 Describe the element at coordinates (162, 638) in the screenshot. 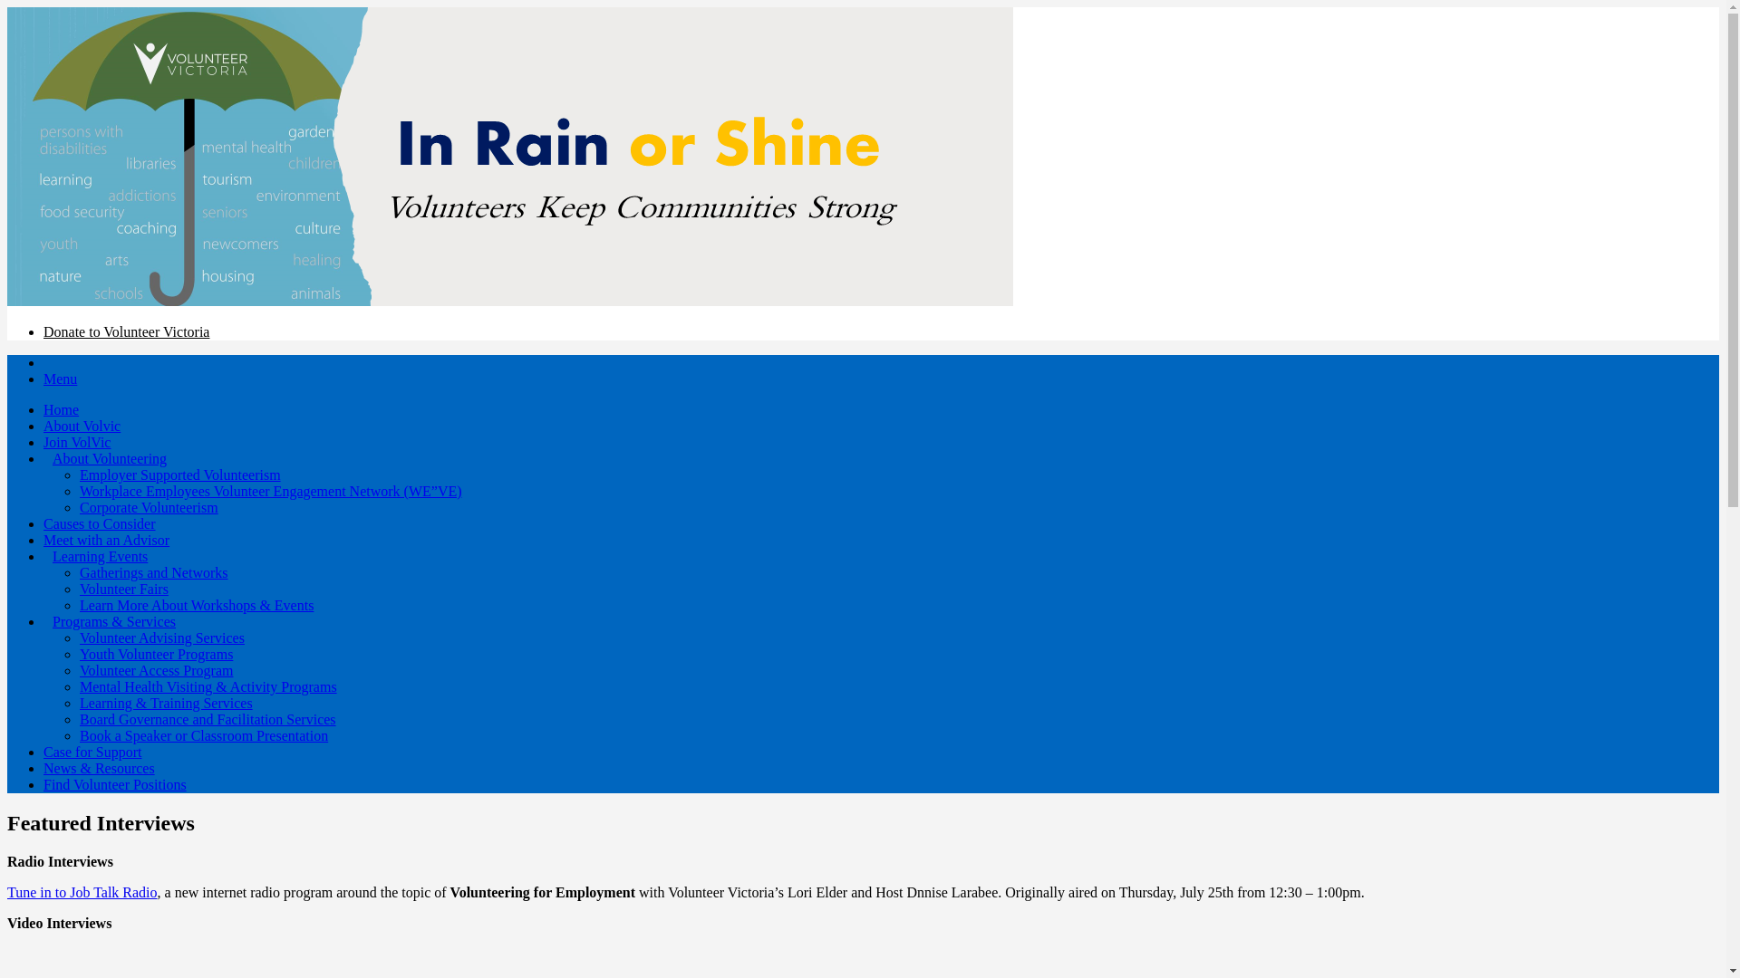

I see `Volunteer Advising Services` at that location.